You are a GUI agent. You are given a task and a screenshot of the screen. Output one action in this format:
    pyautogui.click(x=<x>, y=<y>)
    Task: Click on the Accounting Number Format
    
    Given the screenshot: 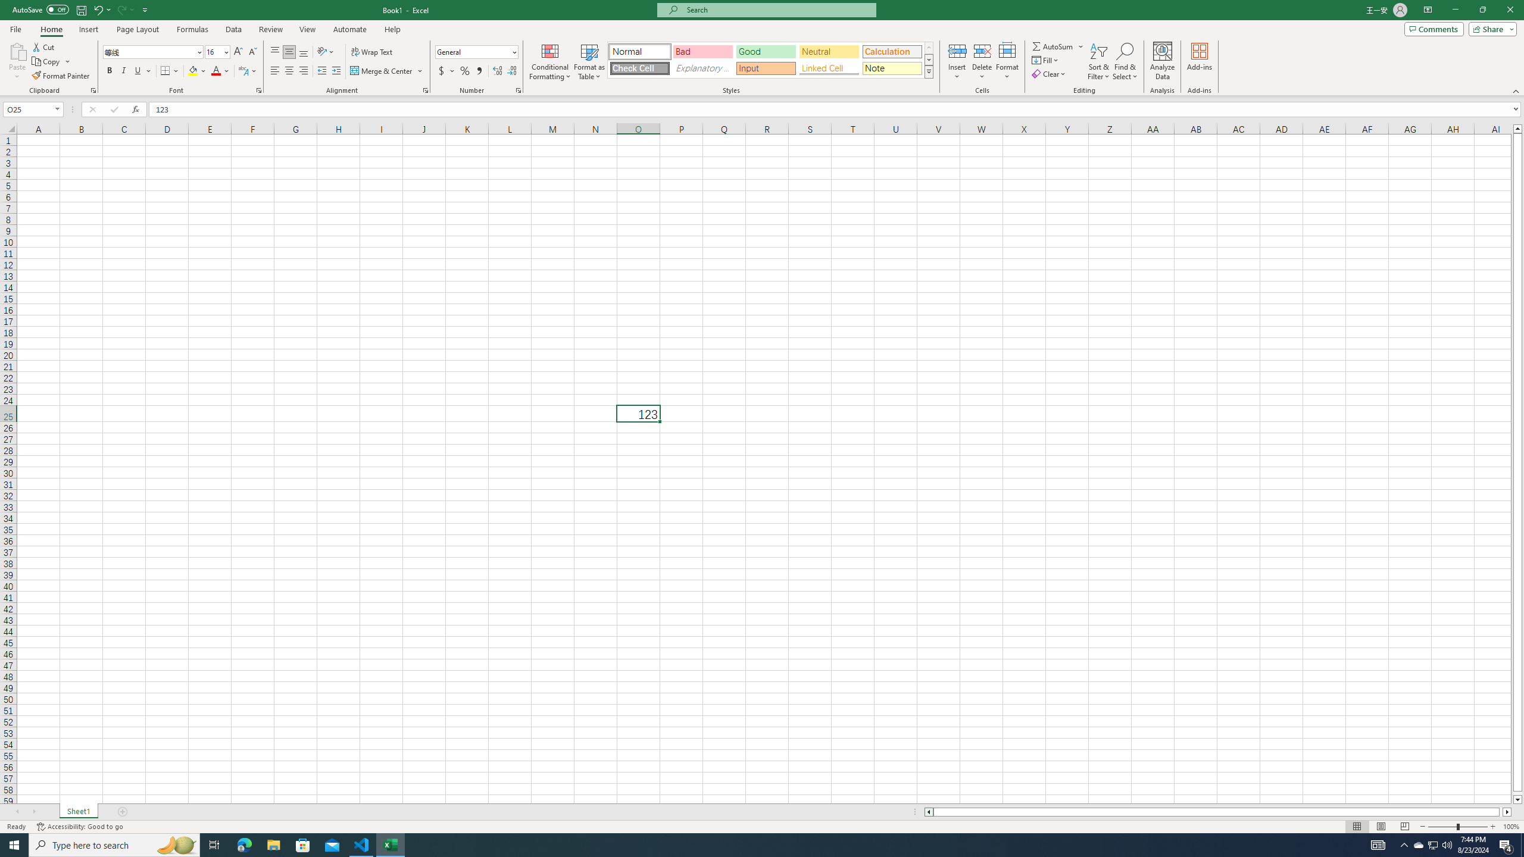 What is the action you would take?
    pyautogui.click(x=442, y=71)
    